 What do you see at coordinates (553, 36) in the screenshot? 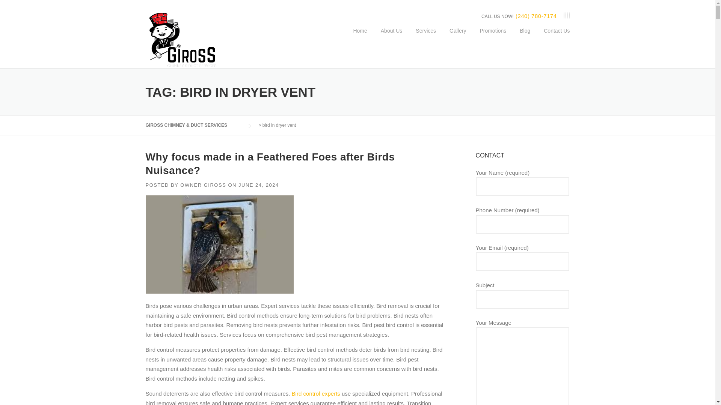
I see `Contact Us` at bounding box center [553, 36].